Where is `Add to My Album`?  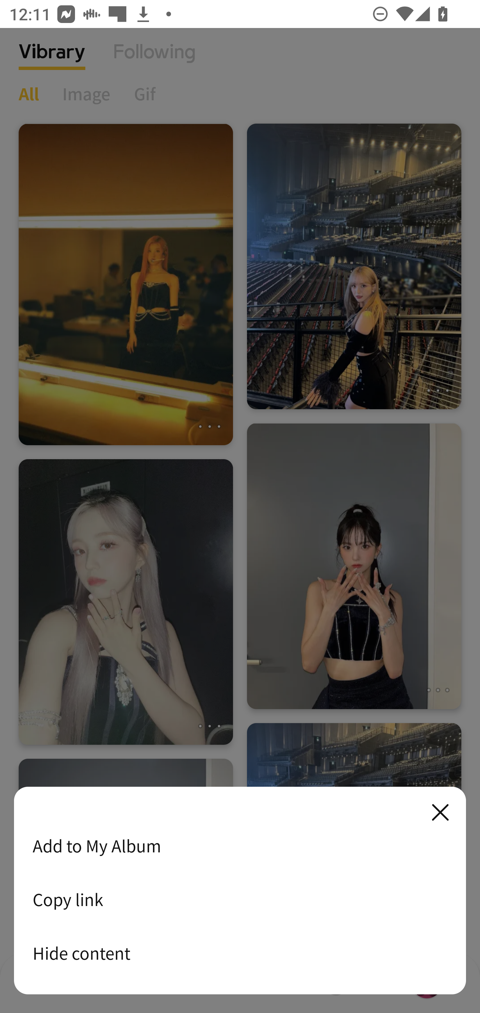 Add to My Album is located at coordinates (240, 846).